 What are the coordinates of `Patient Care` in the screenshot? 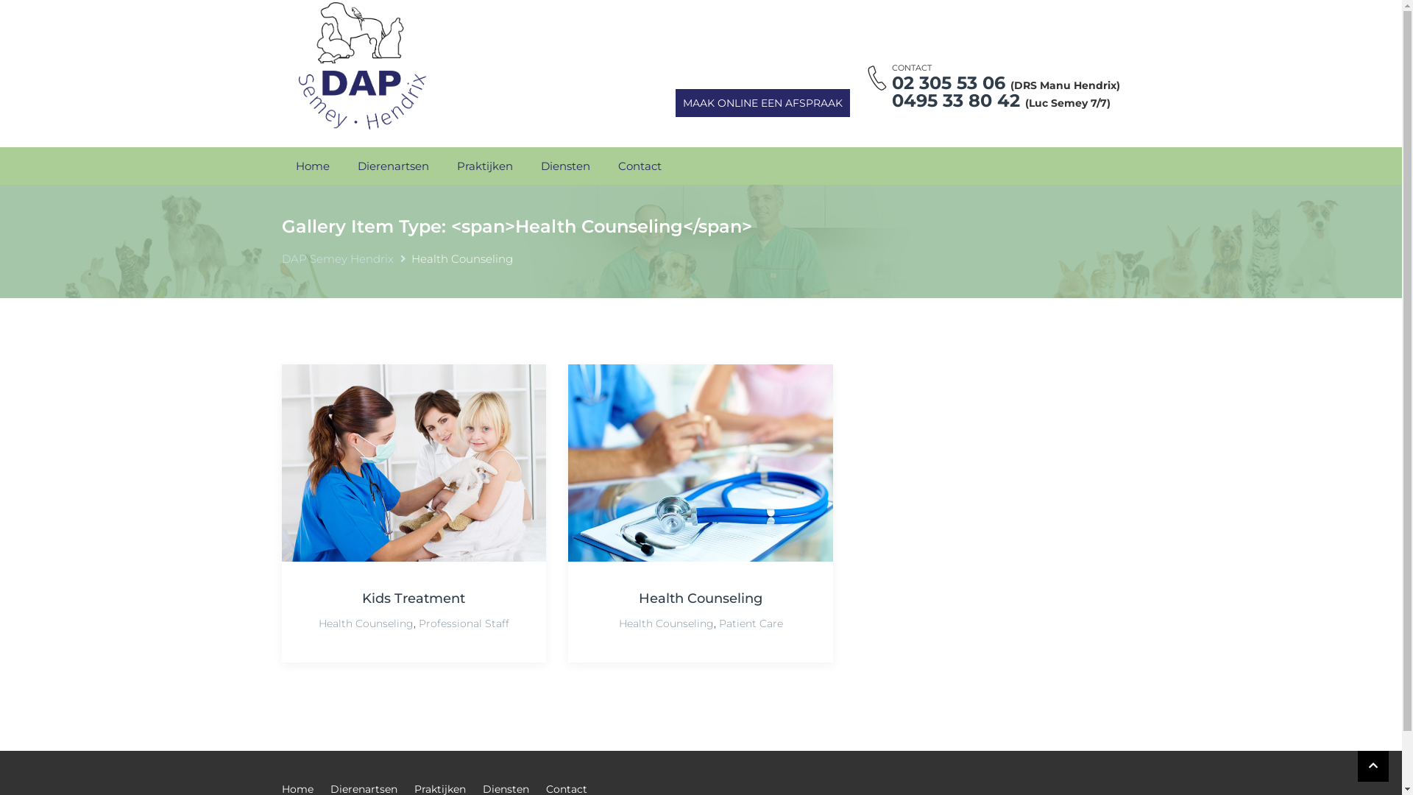 It's located at (751, 623).